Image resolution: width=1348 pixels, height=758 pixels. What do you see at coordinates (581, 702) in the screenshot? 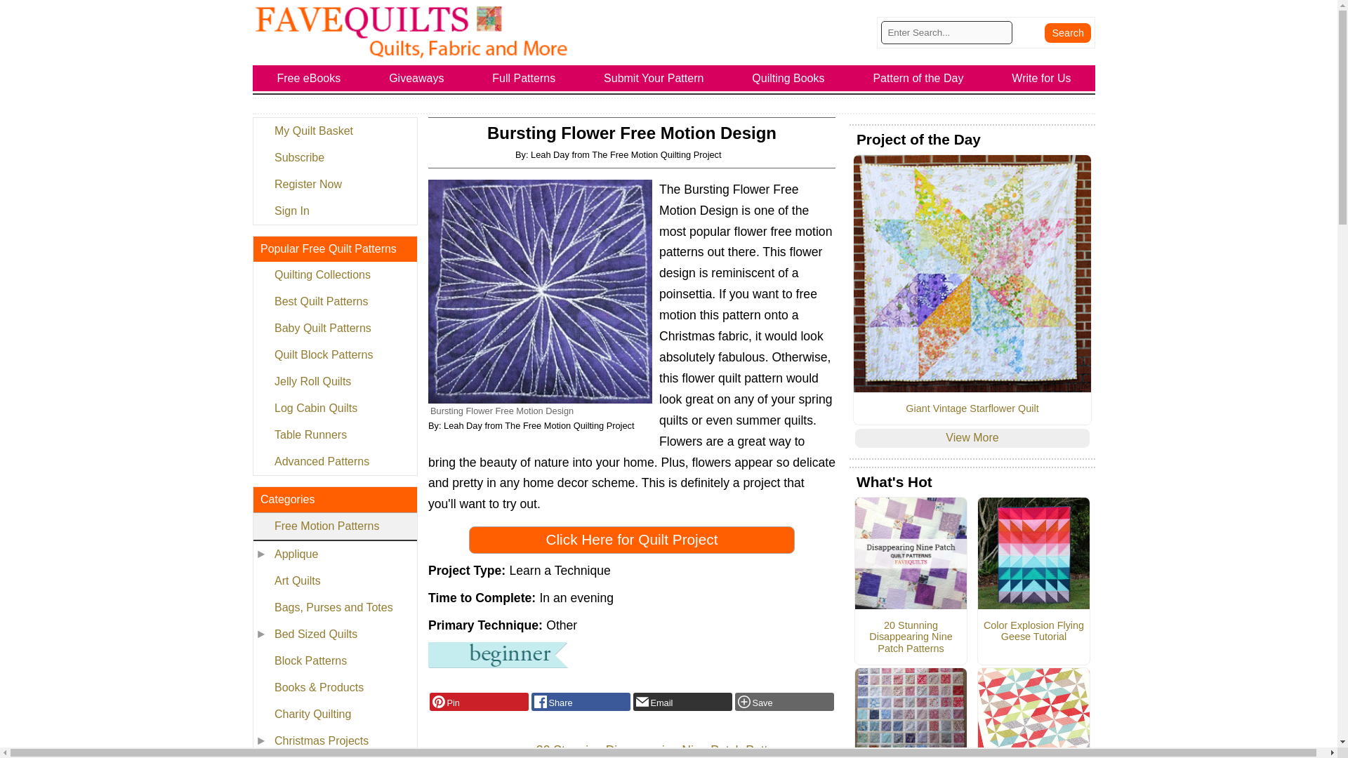
I see `Facebook` at bounding box center [581, 702].